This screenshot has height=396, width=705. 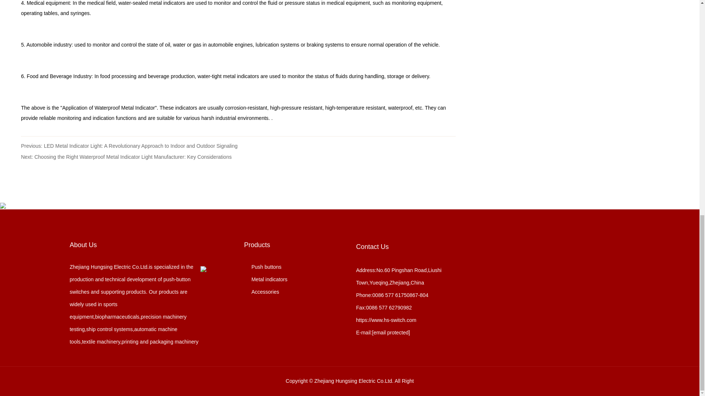 What do you see at coordinates (263, 267) in the screenshot?
I see `Push buttons` at bounding box center [263, 267].